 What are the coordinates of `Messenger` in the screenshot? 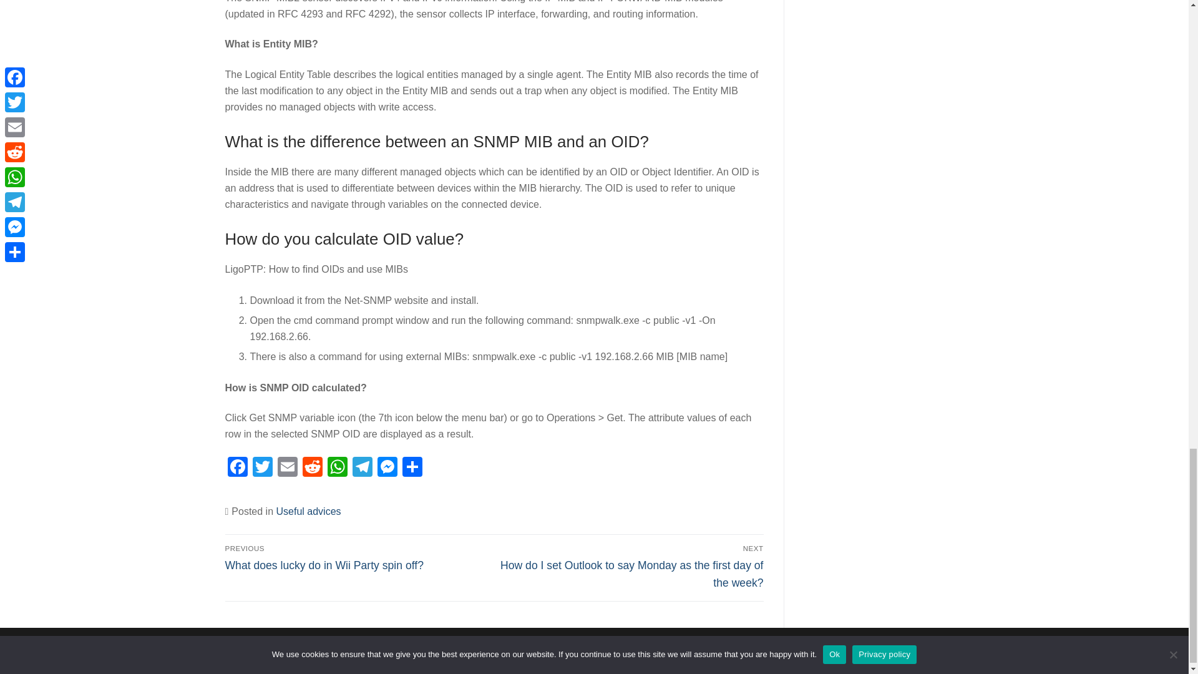 It's located at (386, 468).